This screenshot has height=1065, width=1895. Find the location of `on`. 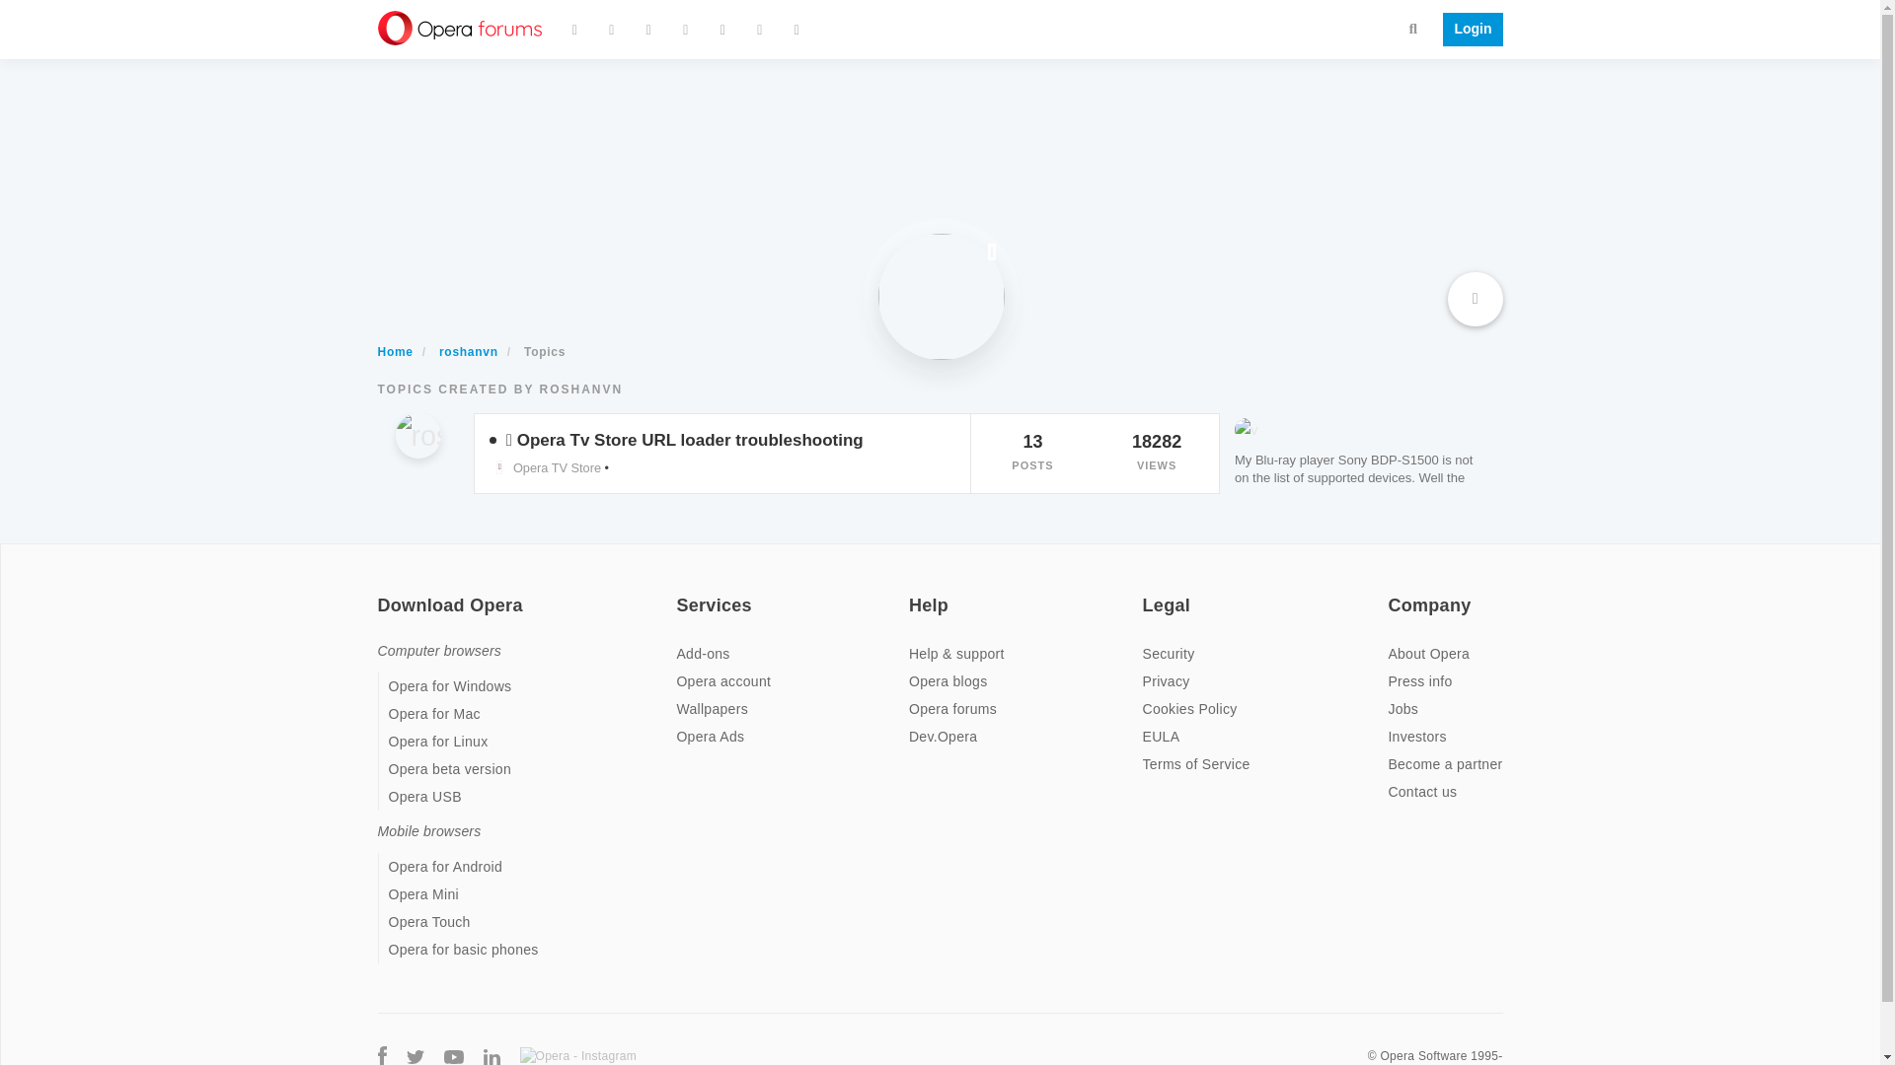

on is located at coordinates (915, 592).